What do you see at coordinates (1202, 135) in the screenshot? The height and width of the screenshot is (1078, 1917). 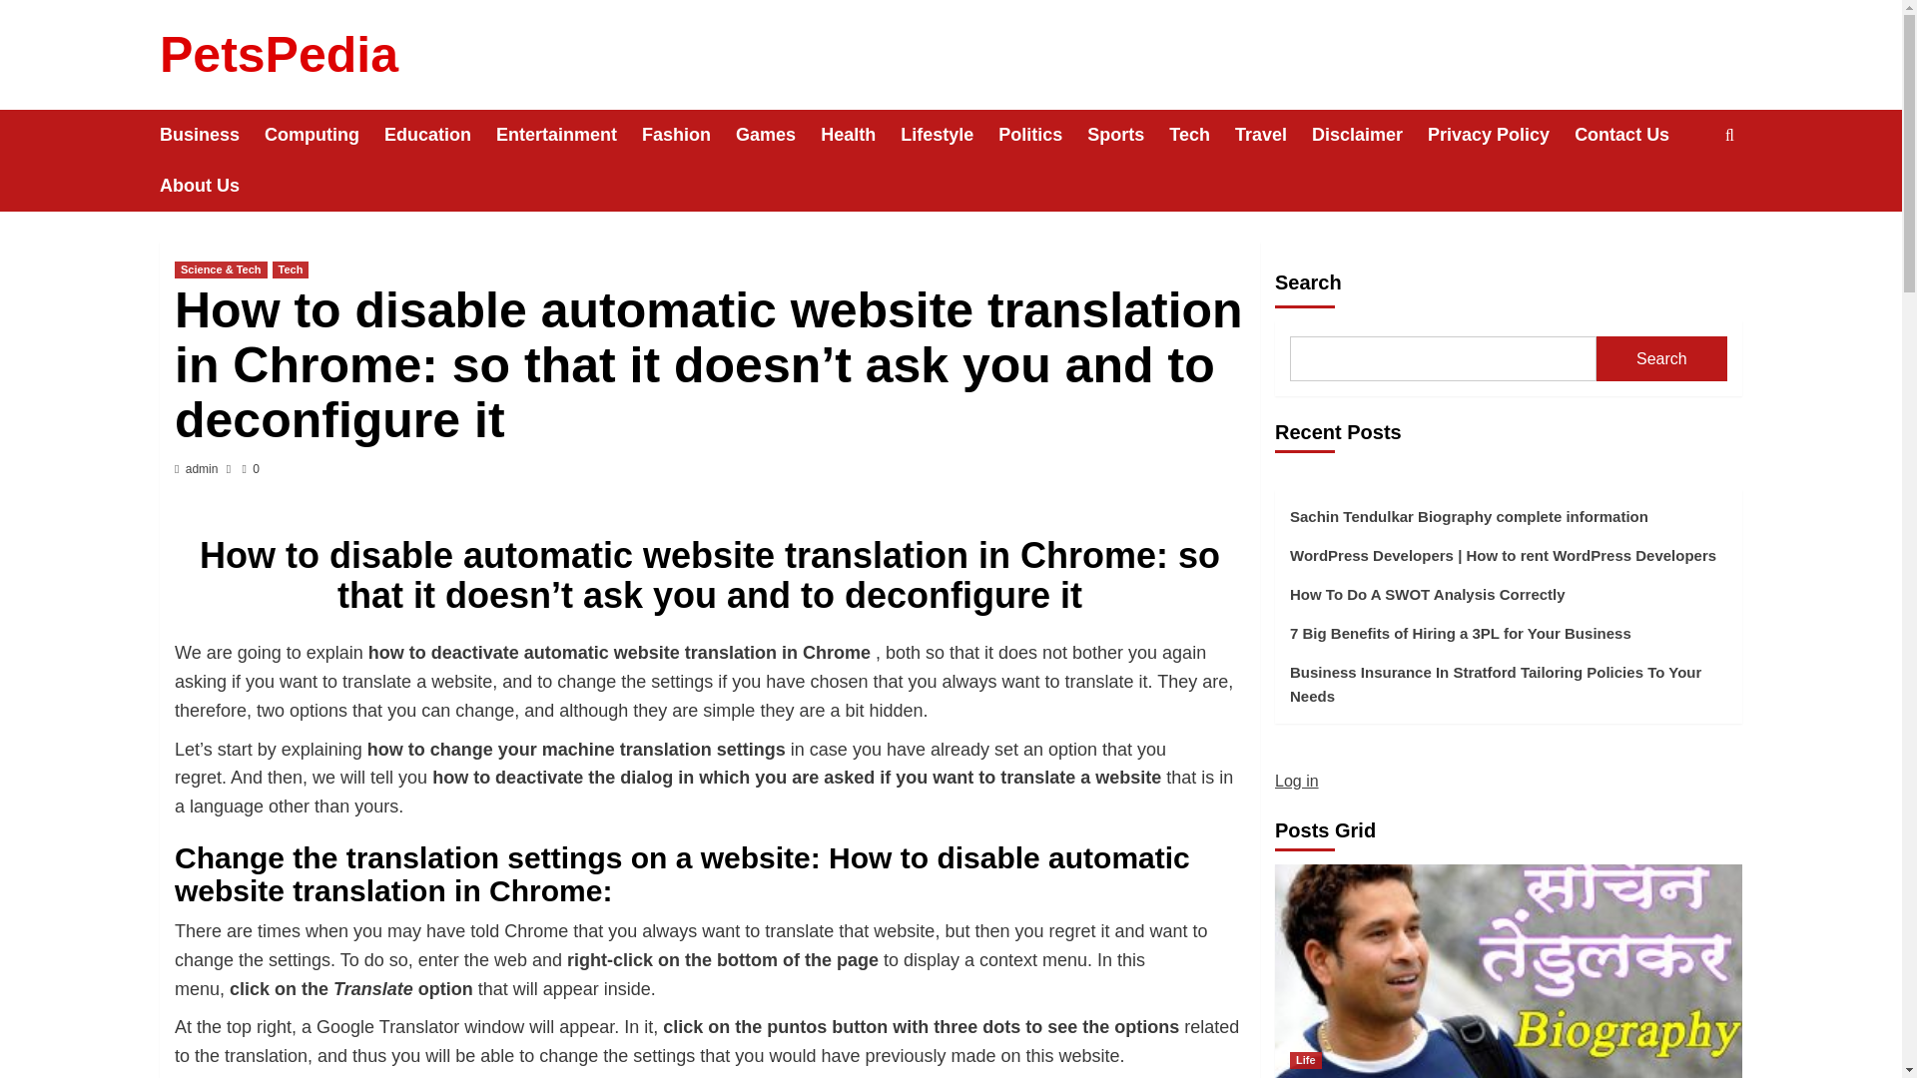 I see `Tech` at bounding box center [1202, 135].